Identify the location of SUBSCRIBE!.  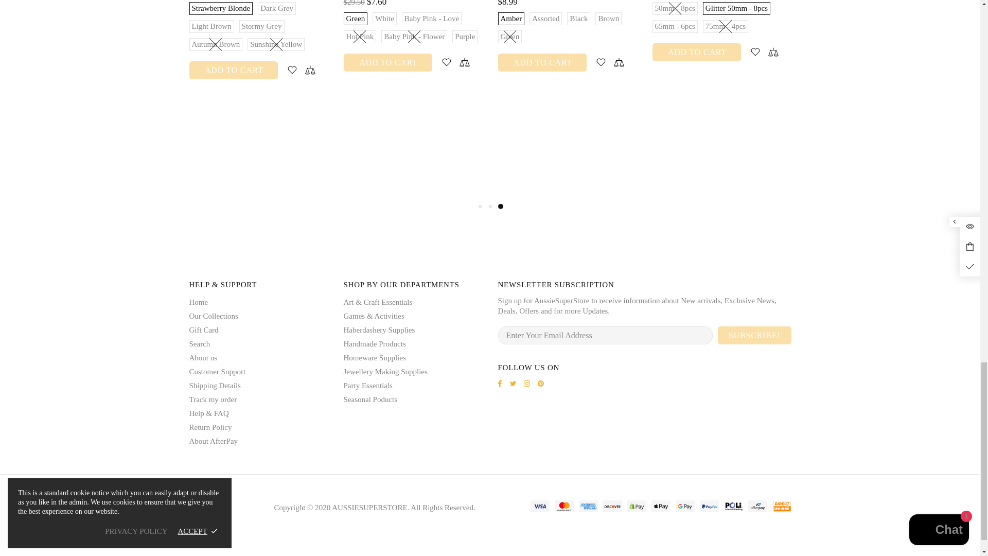
(754, 335).